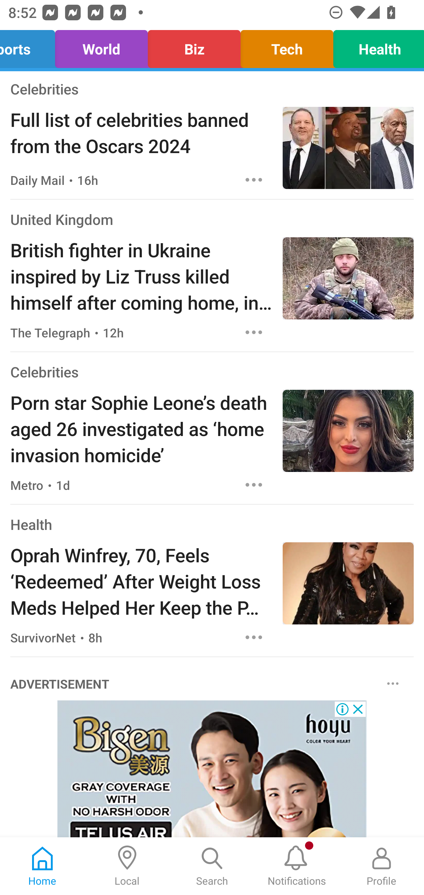 Image resolution: width=424 pixels, height=895 pixels. Describe the element at coordinates (44, 88) in the screenshot. I see `Celebrities` at that location.